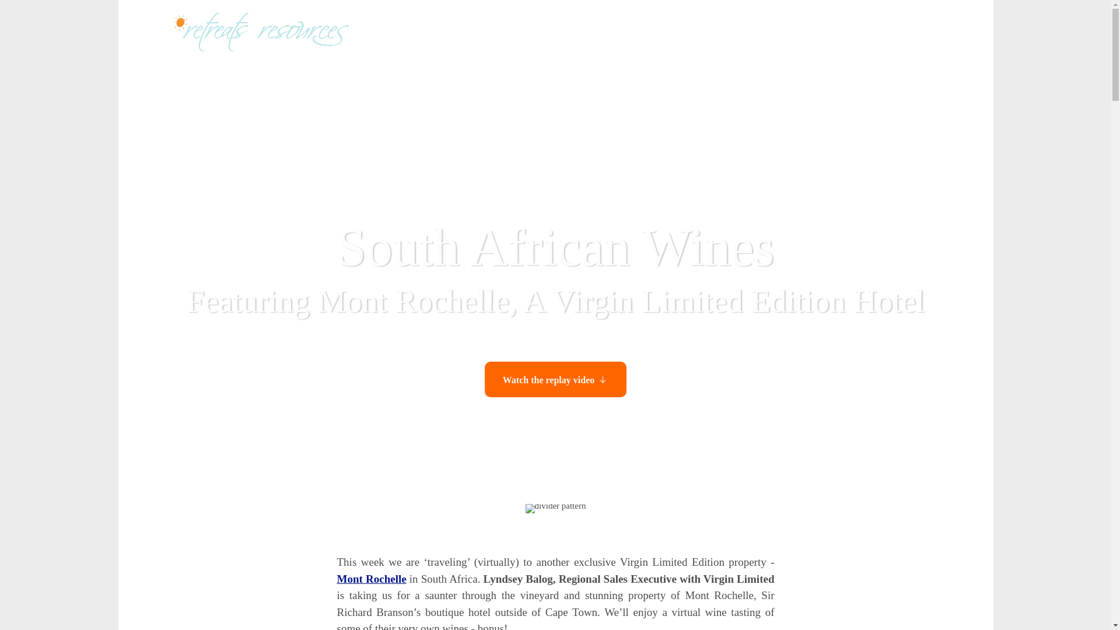 Image resolution: width=1120 pixels, height=630 pixels. Describe the element at coordinates (555, 301) in the screenshot. I see `Featuring Mont Rochelle, A Virgin Limited Edition Hotel` at that location.